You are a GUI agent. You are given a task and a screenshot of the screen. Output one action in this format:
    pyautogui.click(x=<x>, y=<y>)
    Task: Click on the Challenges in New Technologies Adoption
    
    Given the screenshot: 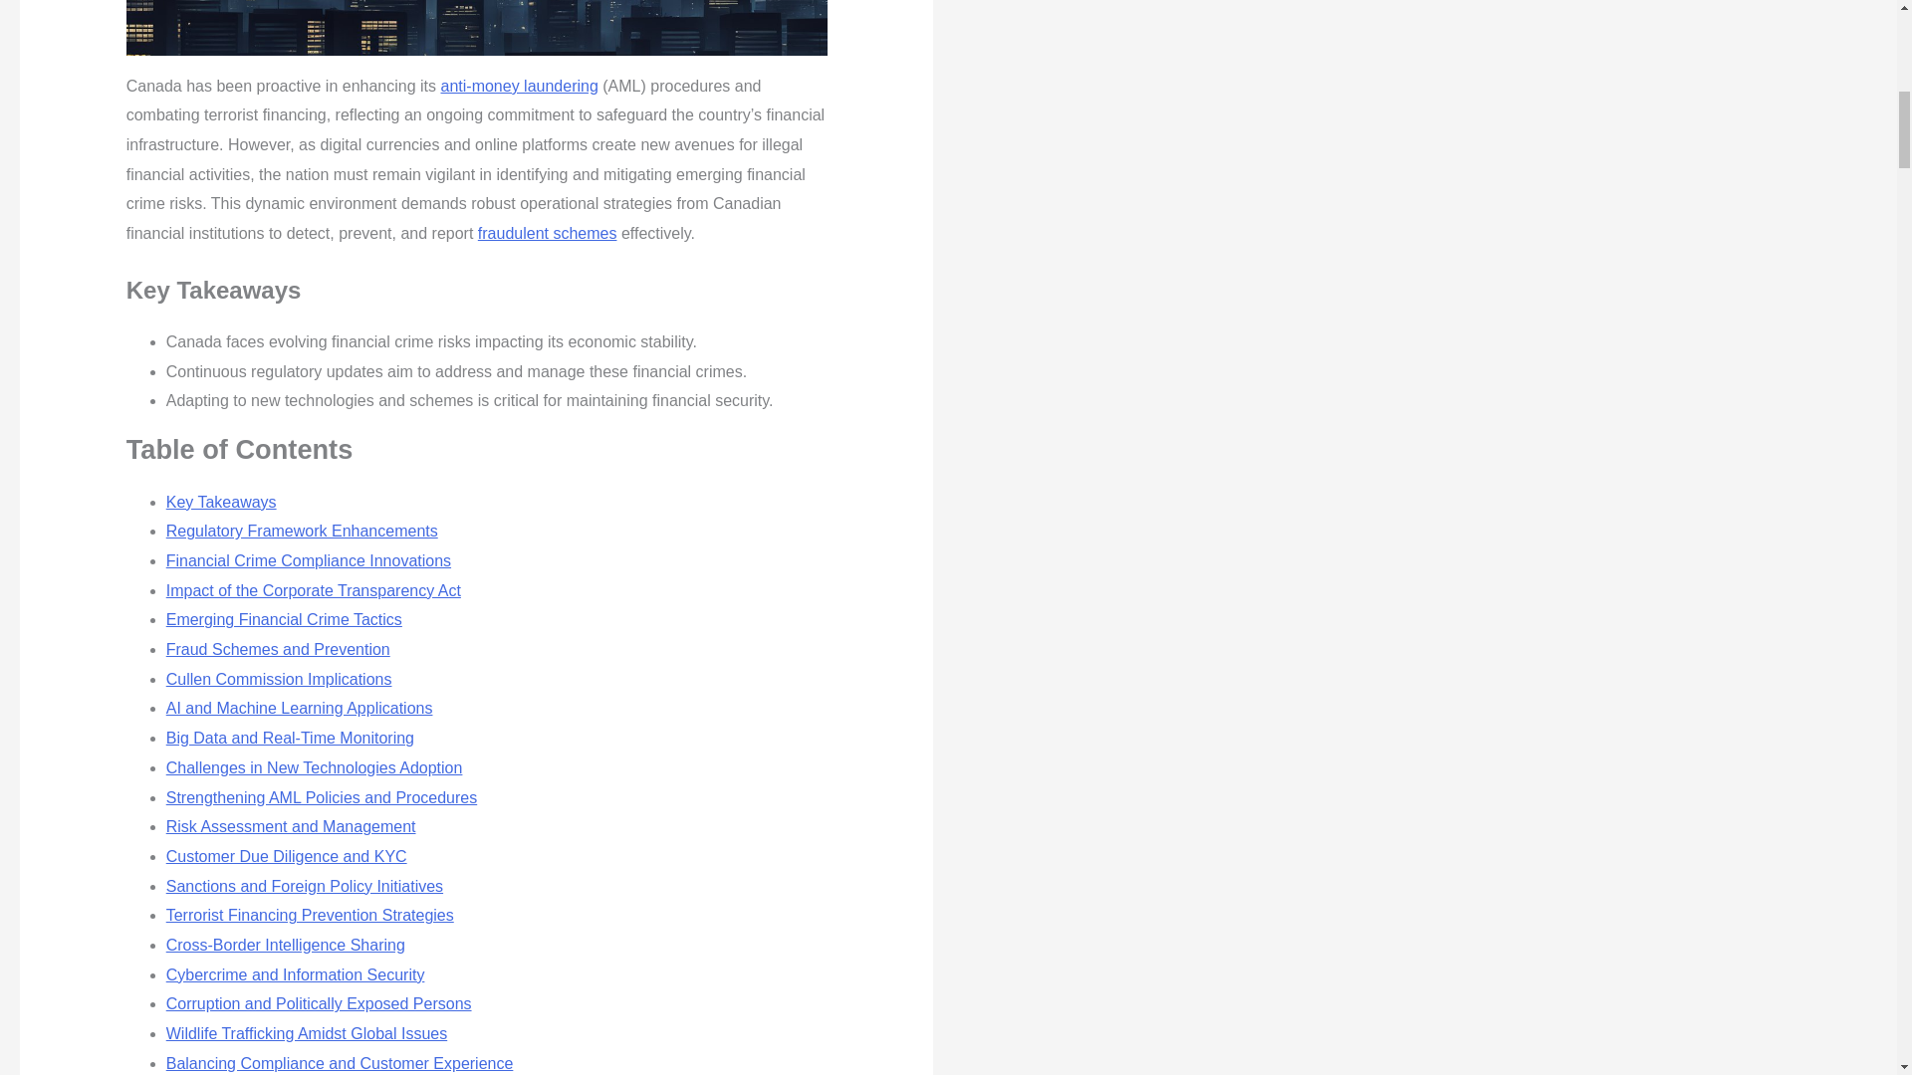 What is the action you would take?
    pyautogui.click(x=315, y=766)
    